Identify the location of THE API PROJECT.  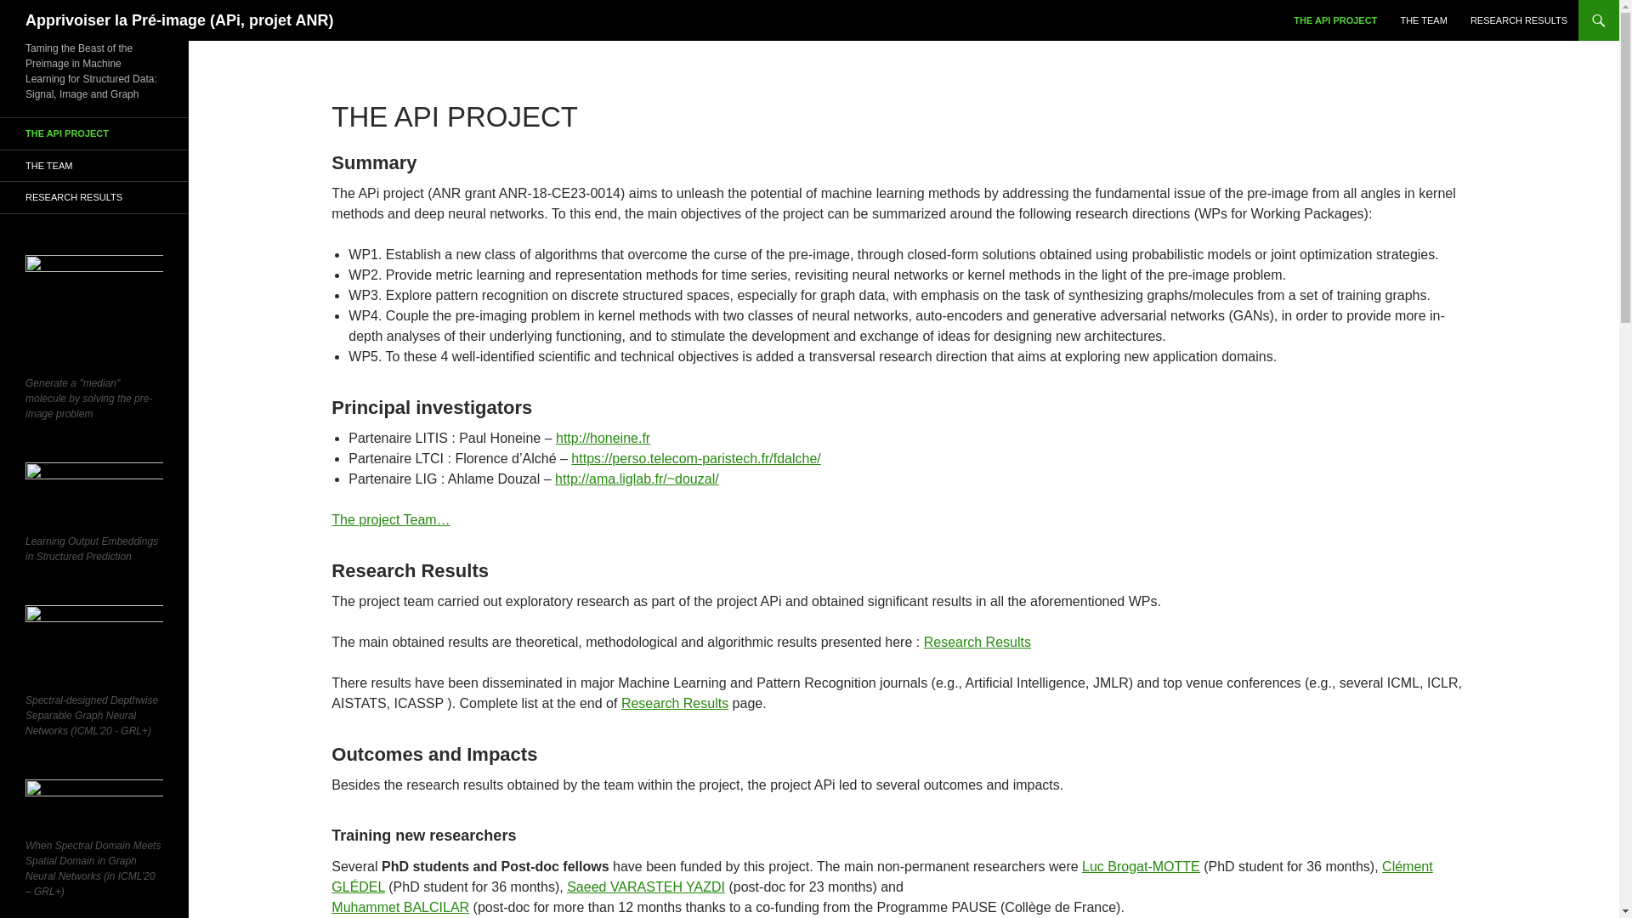
(1334, 20).